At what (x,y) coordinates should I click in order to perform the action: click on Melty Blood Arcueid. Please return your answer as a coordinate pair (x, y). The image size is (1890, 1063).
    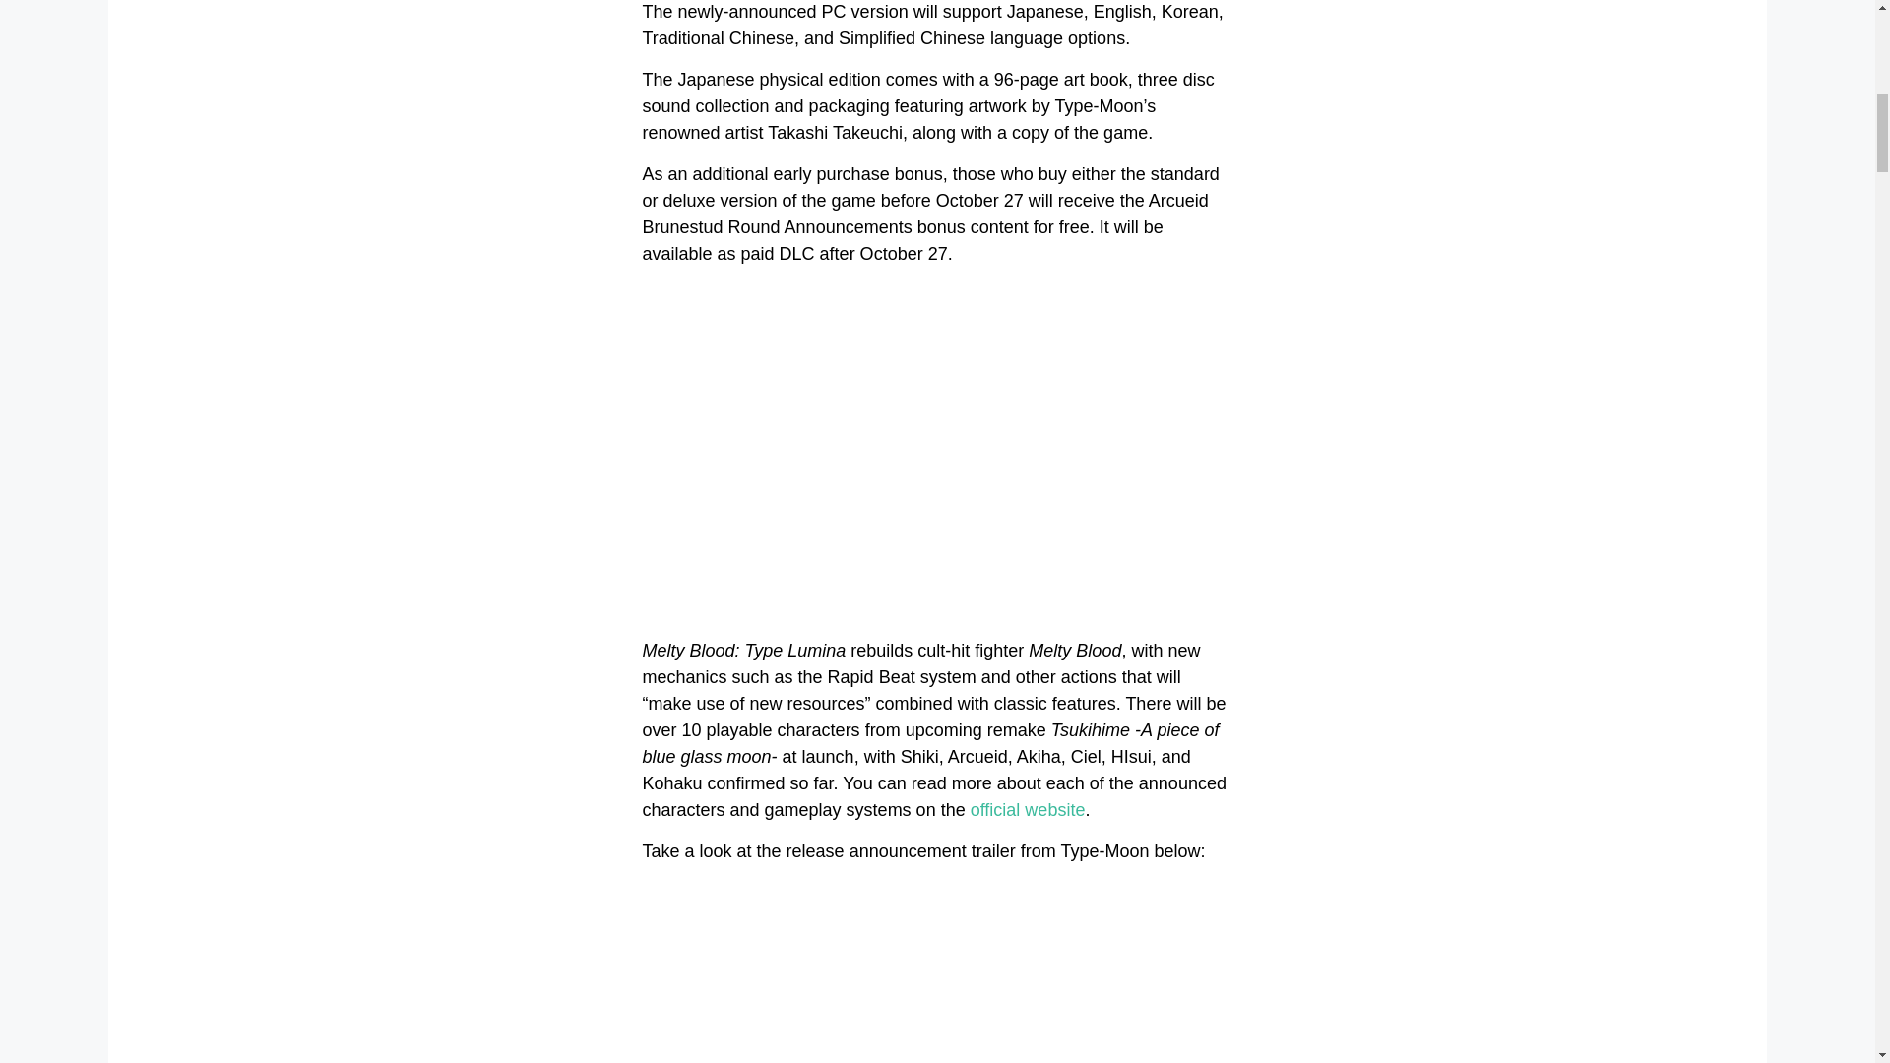
    Looking at the image, I should click on (937, 449).